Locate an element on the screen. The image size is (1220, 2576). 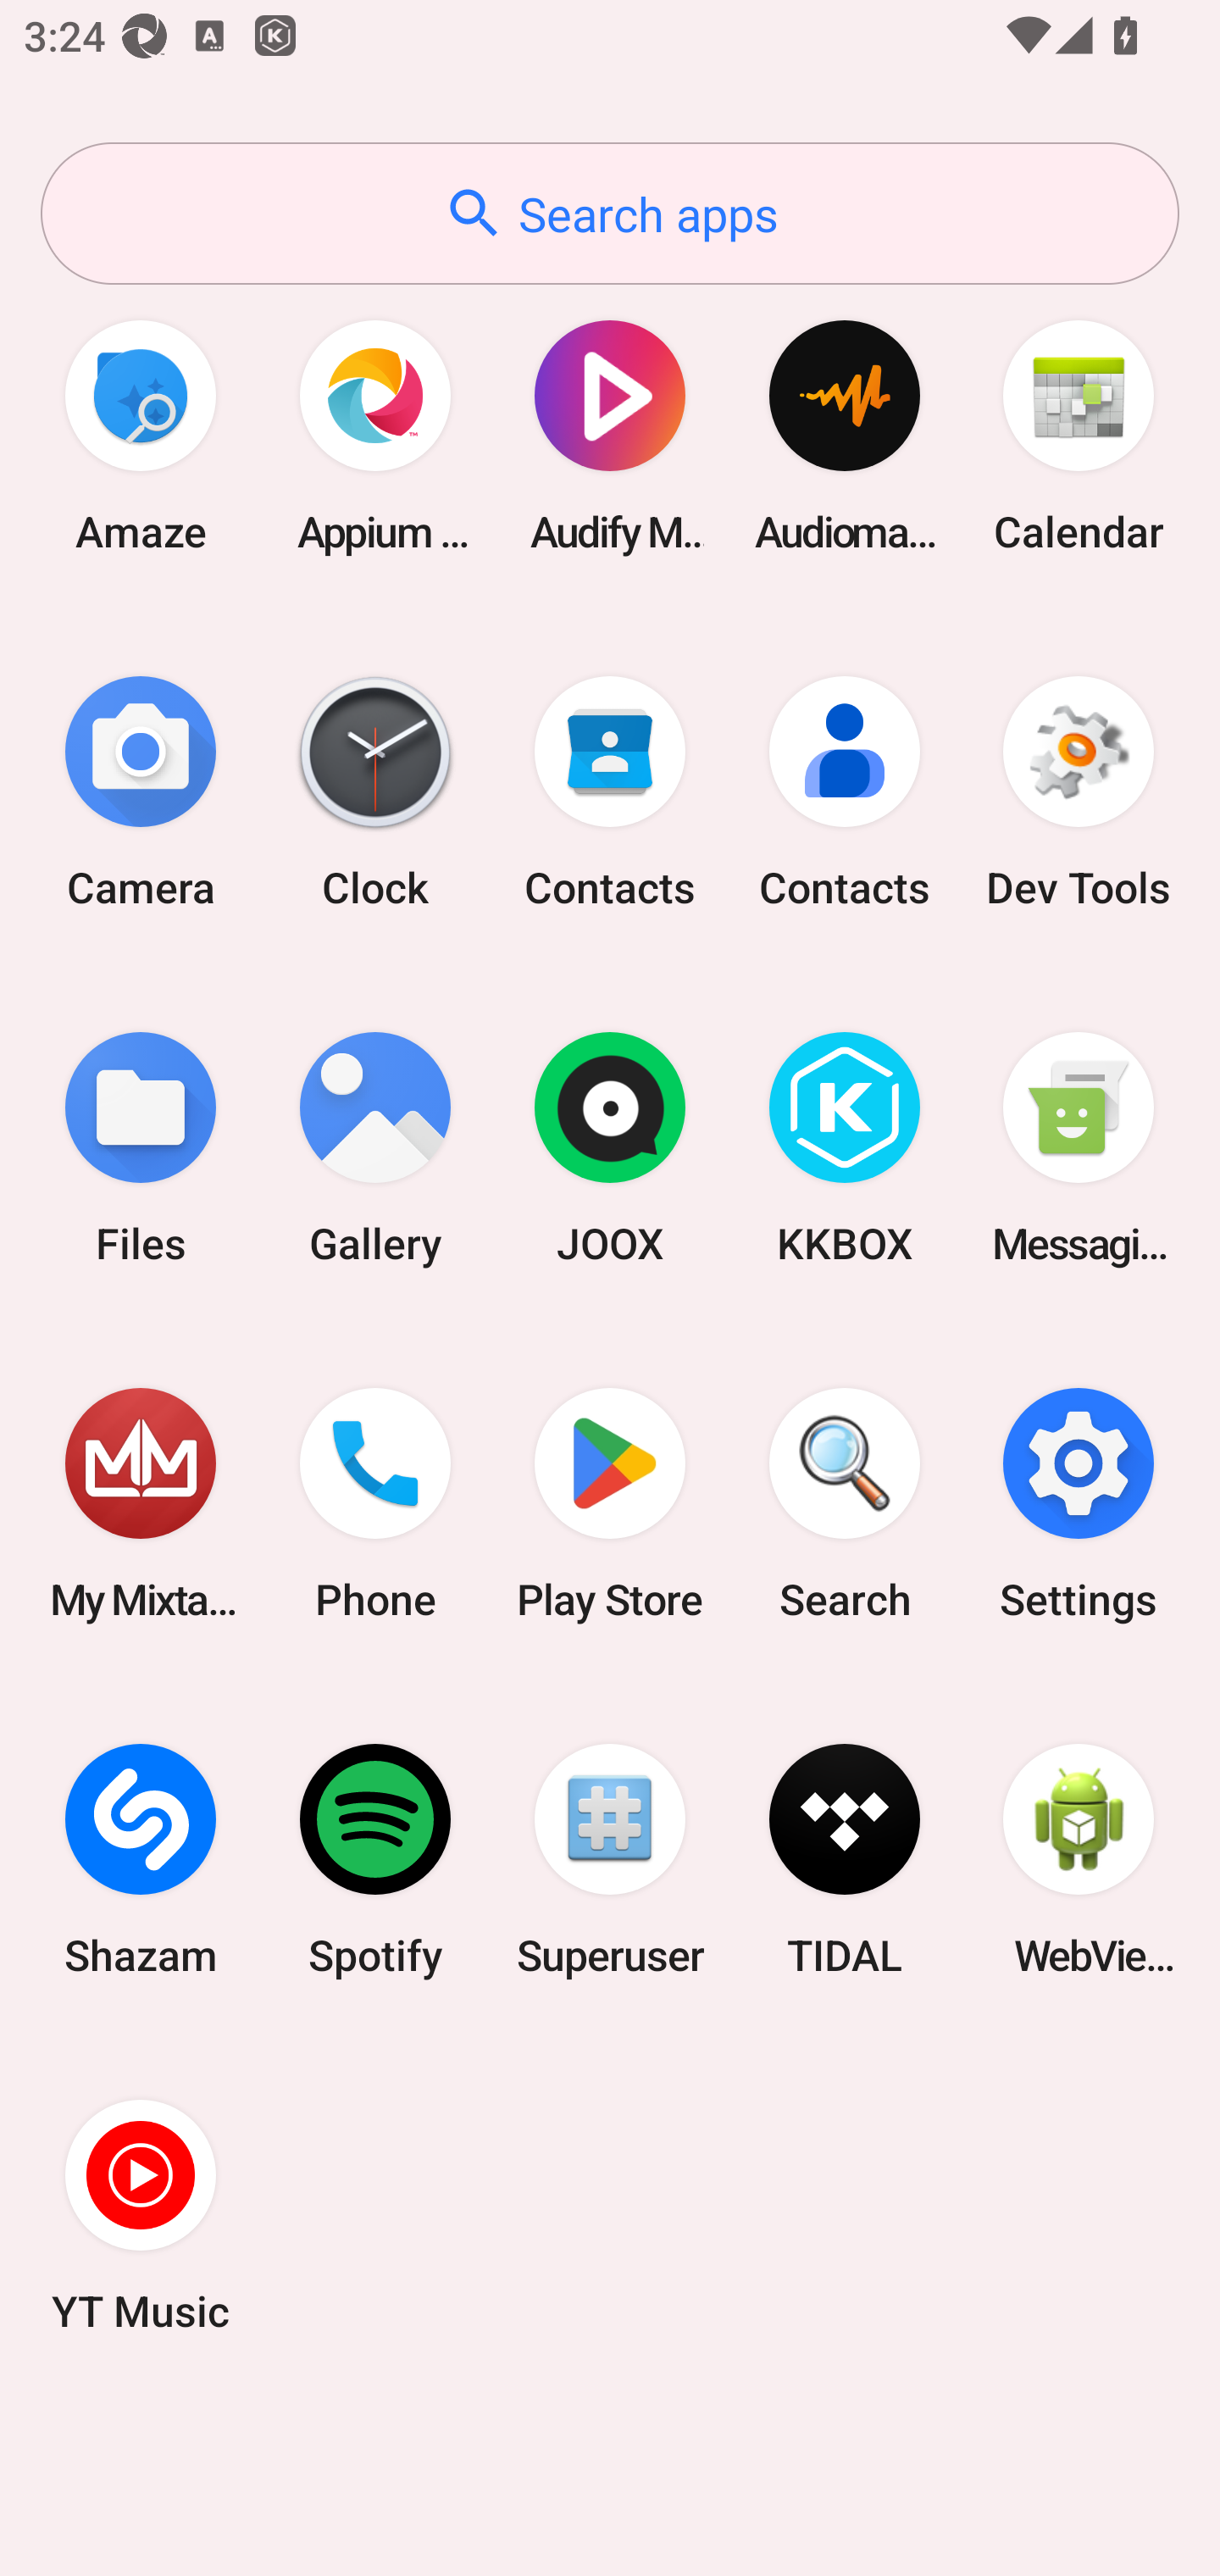
Messaging is located at coordinates (1079, 1149).